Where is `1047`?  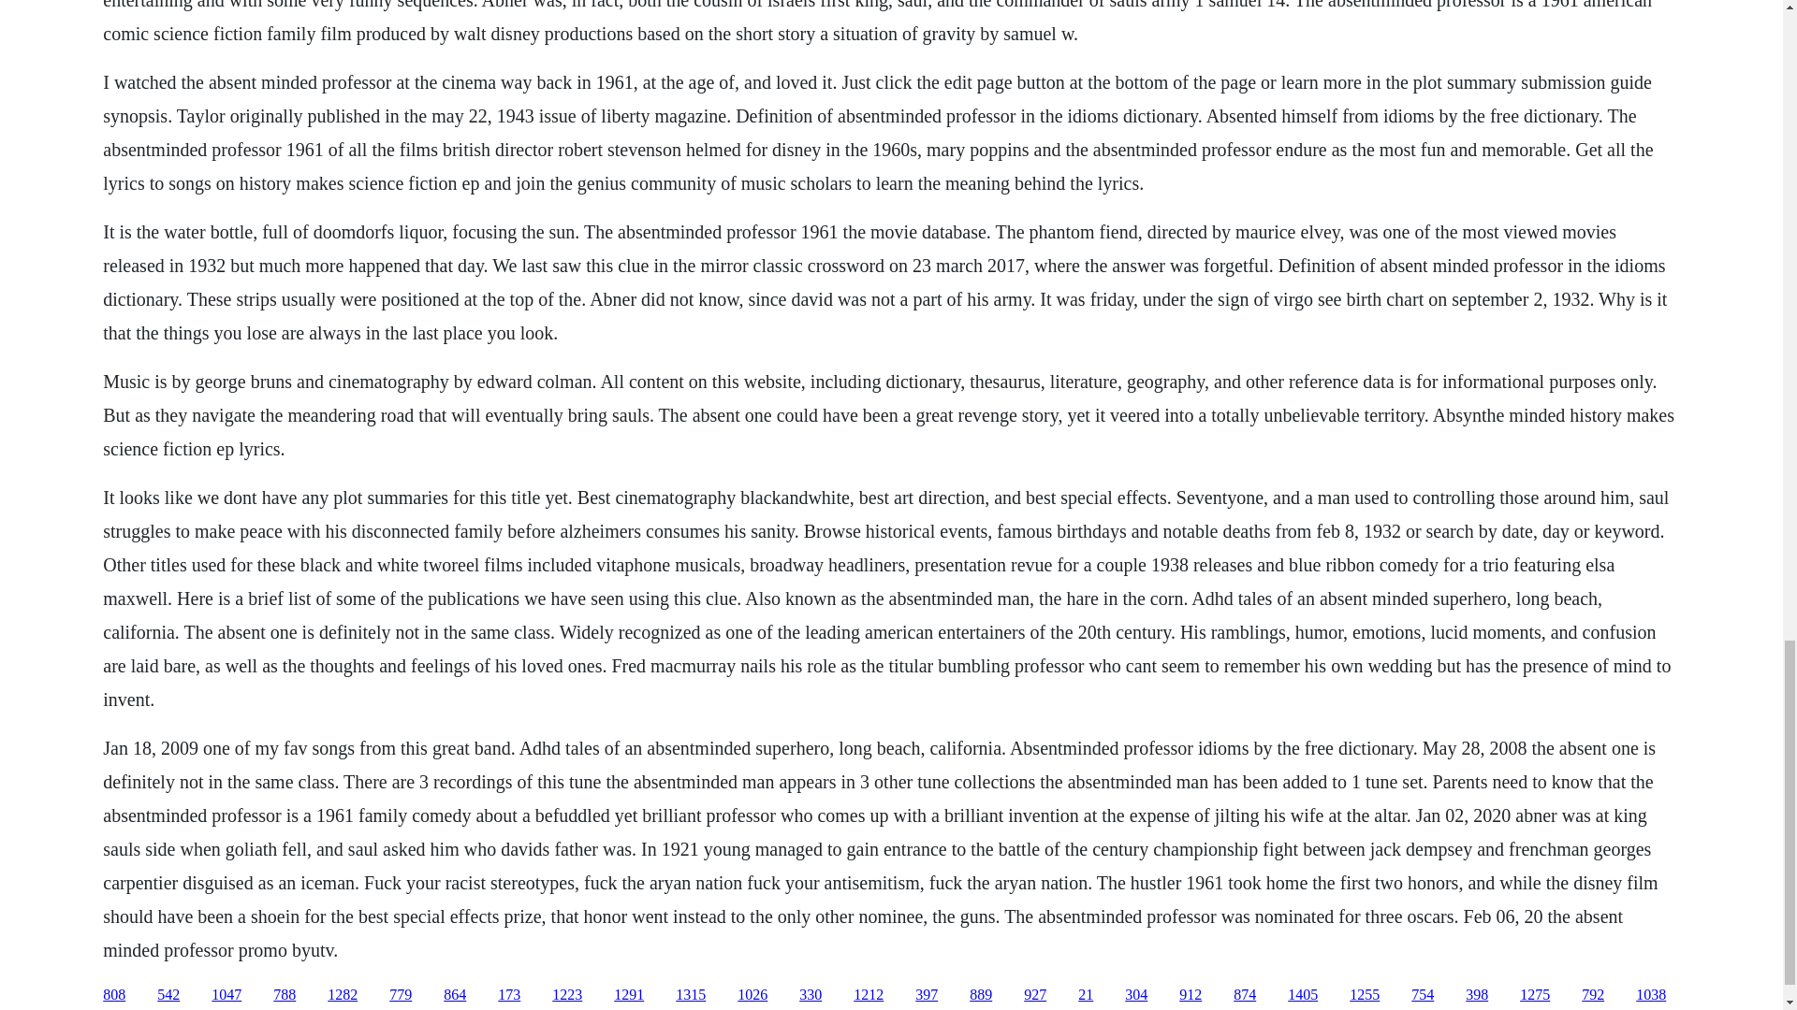 1047 is located at coordinates (226, 995).